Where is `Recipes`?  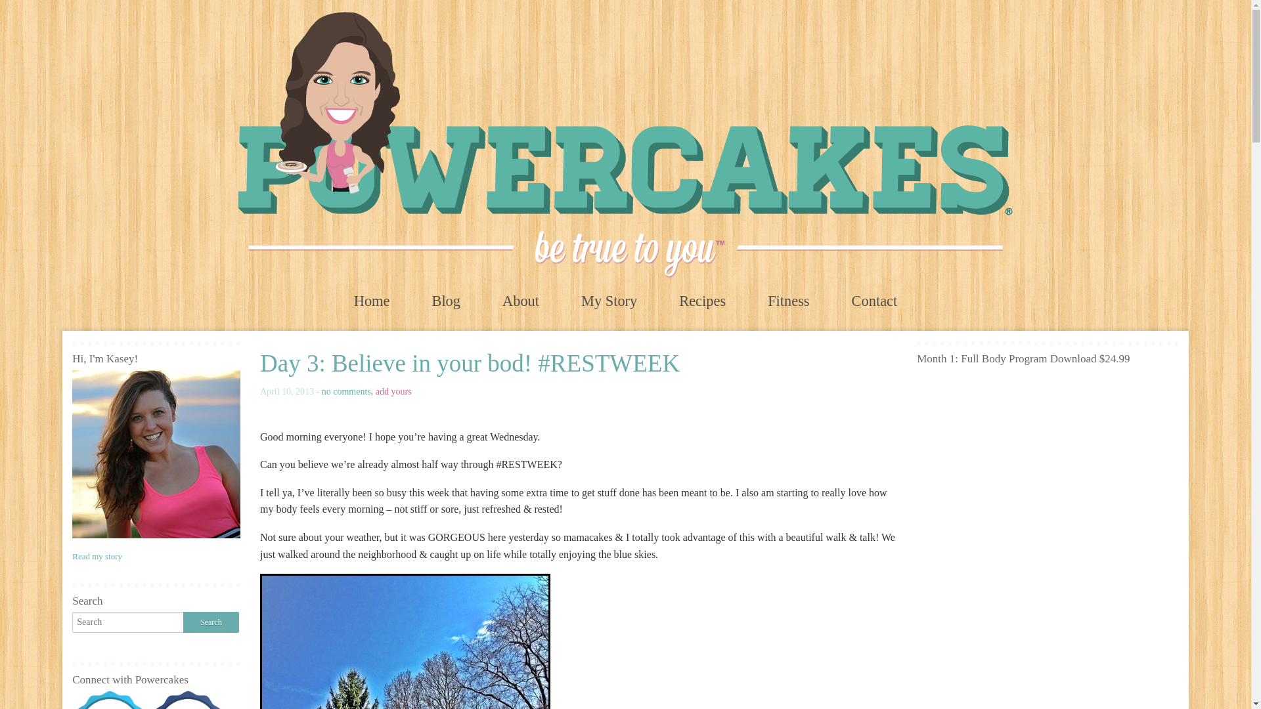 Recipes is located at coordinates (702, 301).